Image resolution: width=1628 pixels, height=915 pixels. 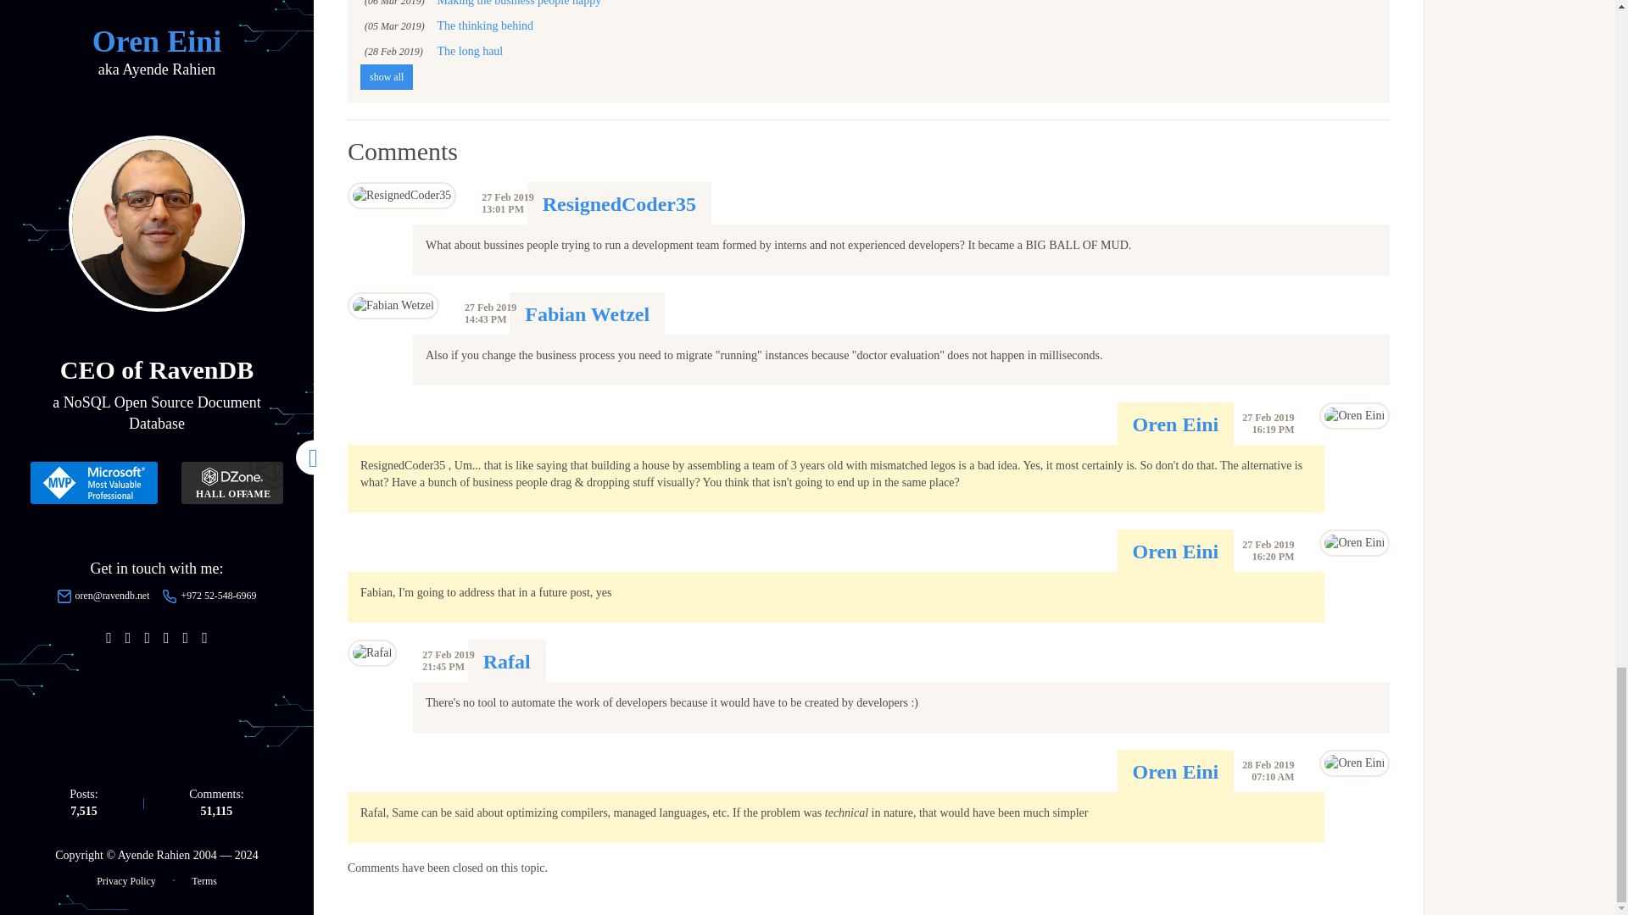 What do you see at coordinates (1176, 771) in the screenshot?
I see `Comment by Oren Eini` at bounding box center [1176, 771].